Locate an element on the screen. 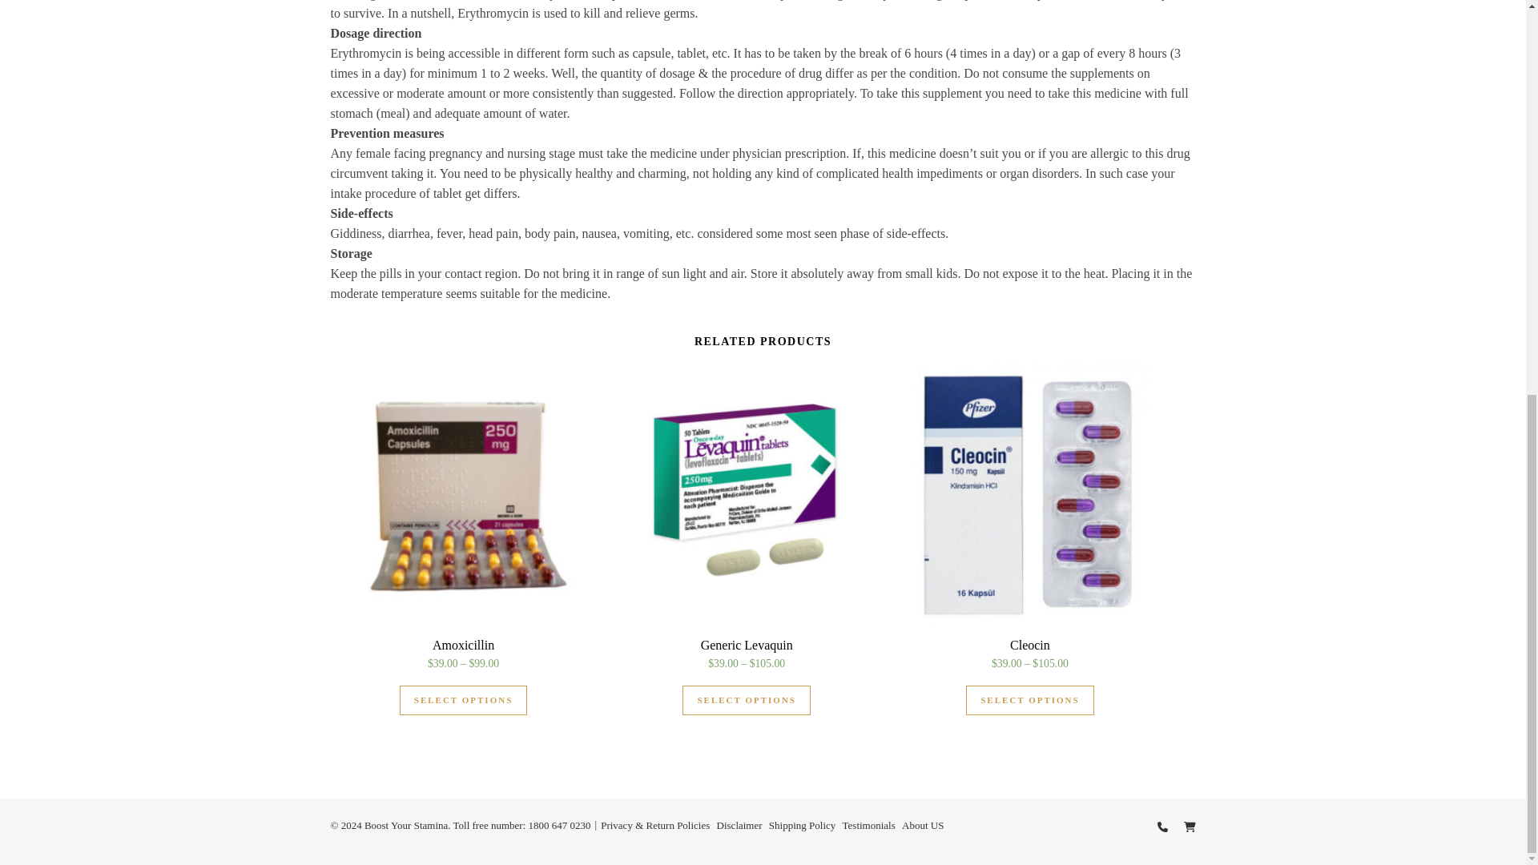 The image size is (1538, 865). SELECT OPTIONS is located at coordinates (747, 700).